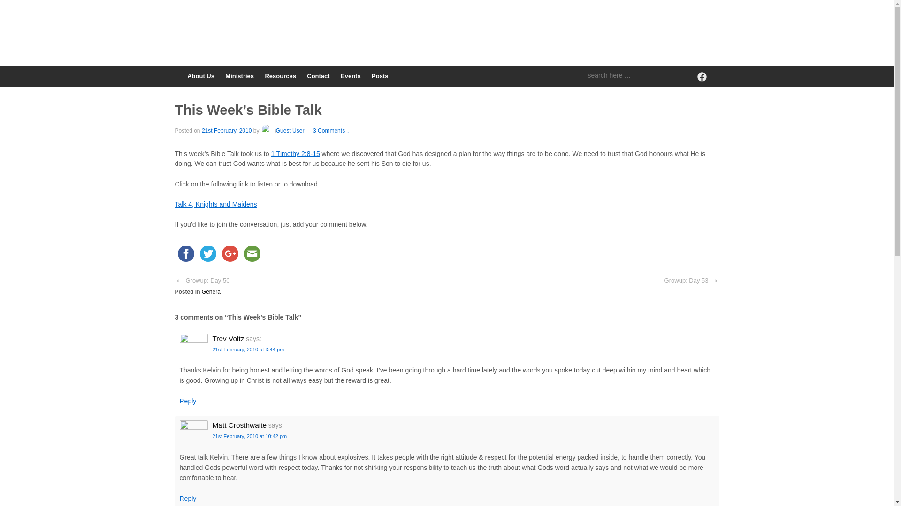  I want to click on Growup: Day 53, so click(686, 280).